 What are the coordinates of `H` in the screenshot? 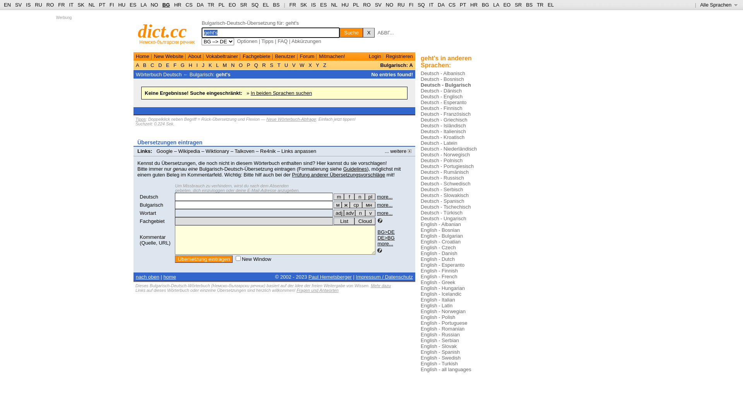 It's located at (190, 65).